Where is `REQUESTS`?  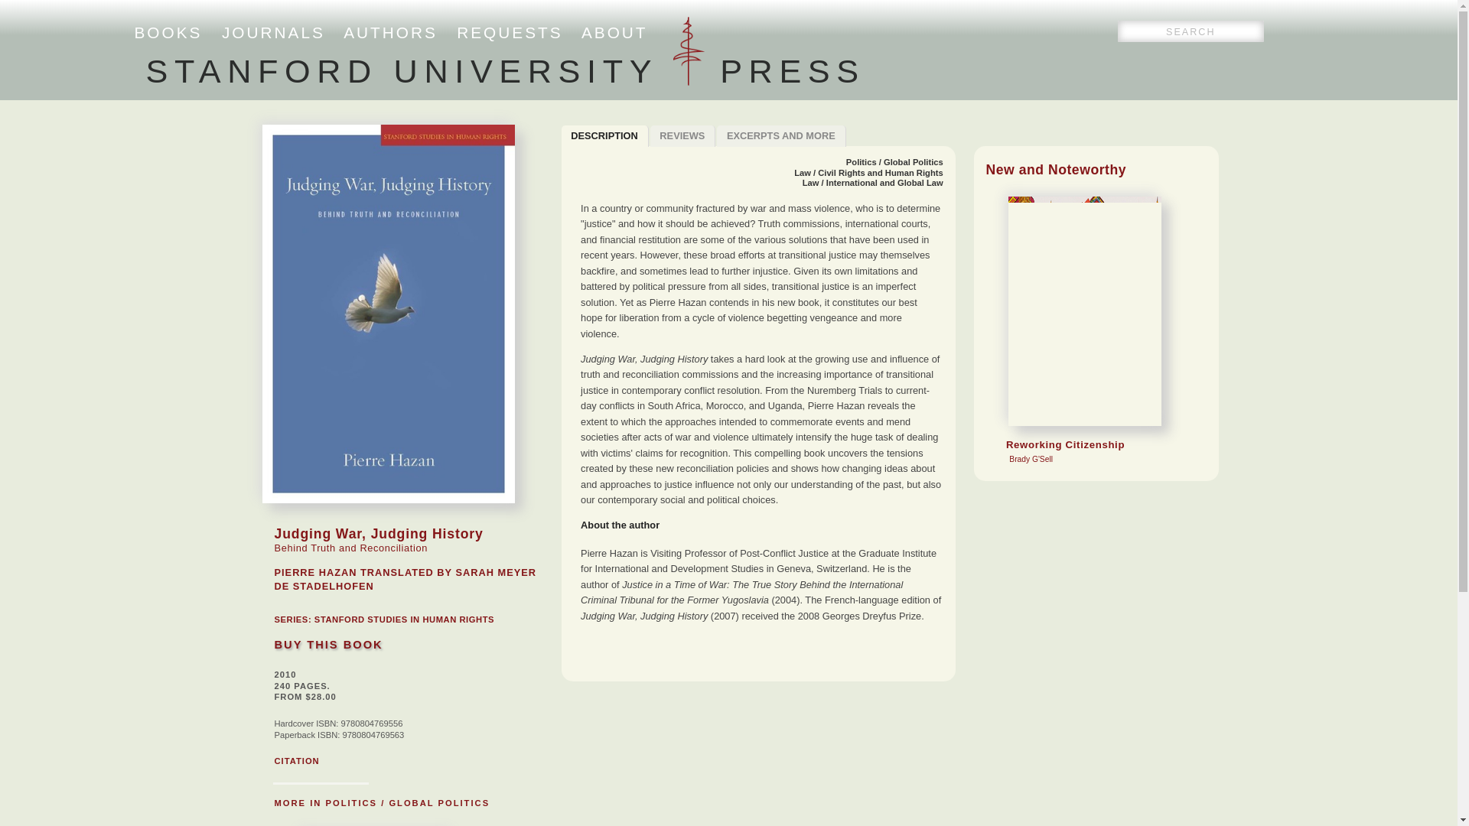 REQUESTS is located at coordinates (604, 136).